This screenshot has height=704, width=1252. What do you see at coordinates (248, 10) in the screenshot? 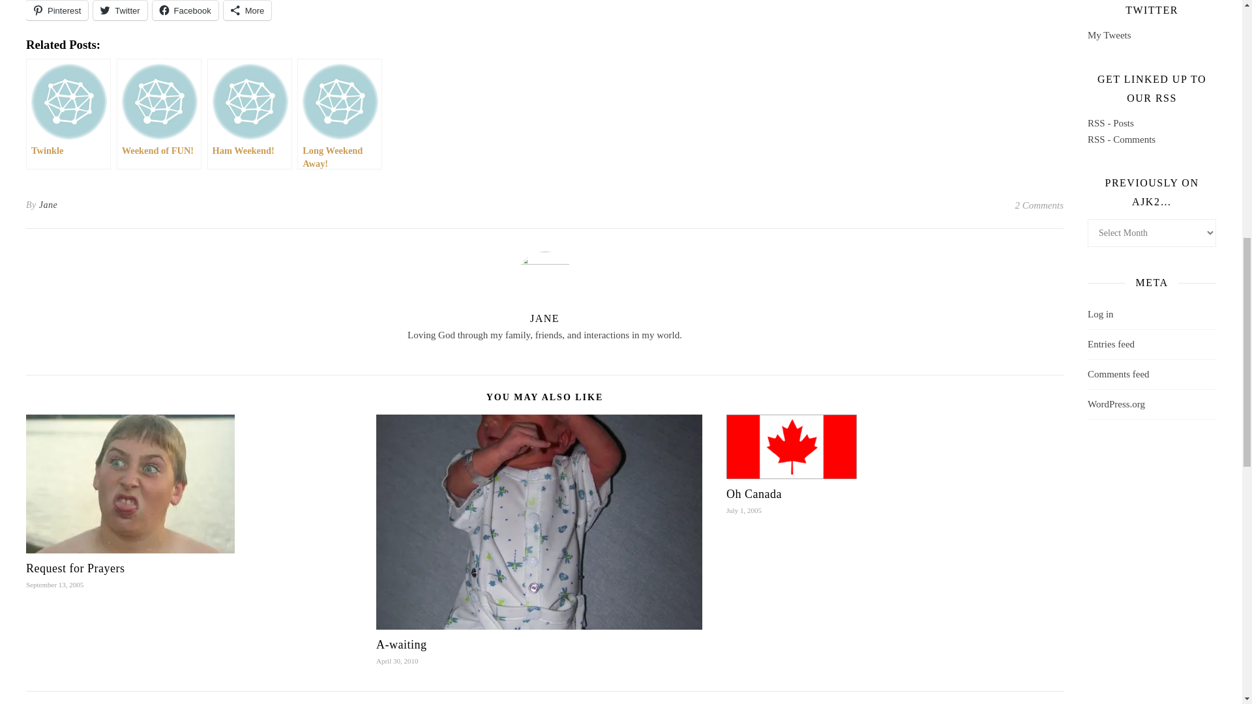
I see `More` at bounding box center [248, 10].